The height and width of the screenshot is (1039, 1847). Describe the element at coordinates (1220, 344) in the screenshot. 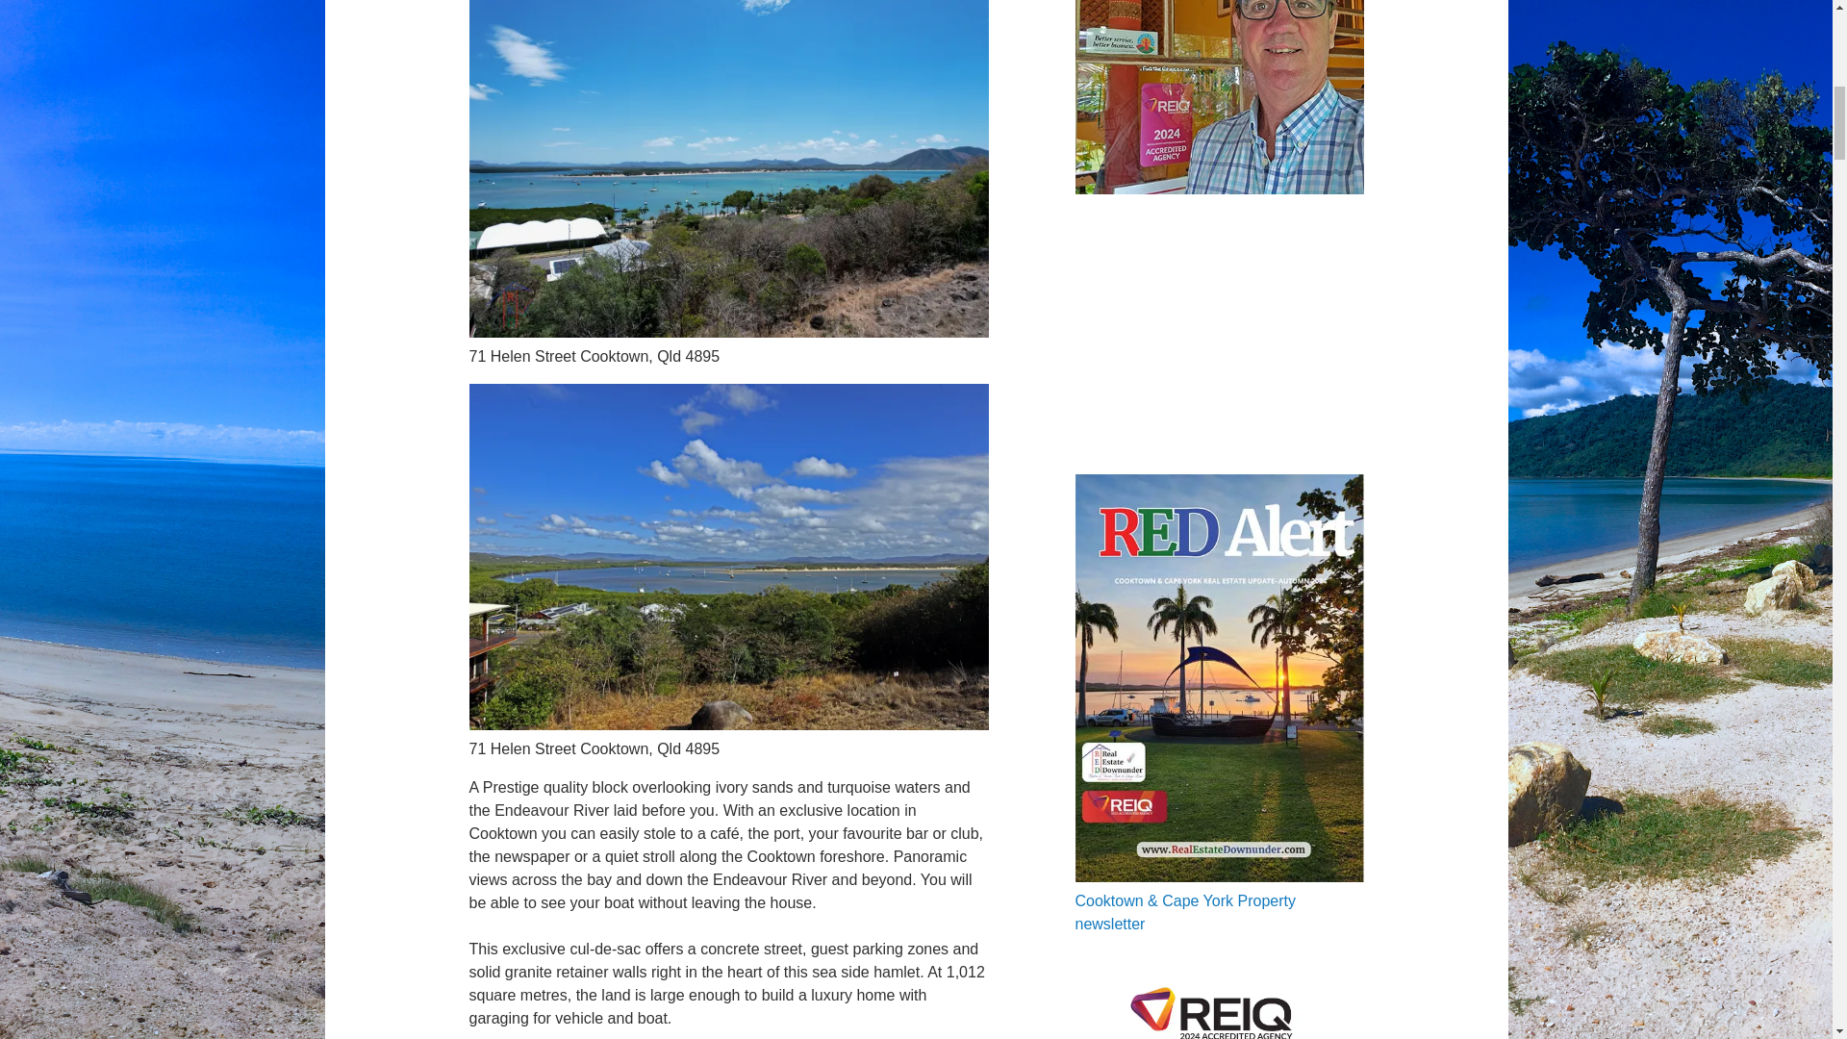

I see `Cooktown short intro Webber Esplanade` at that location.